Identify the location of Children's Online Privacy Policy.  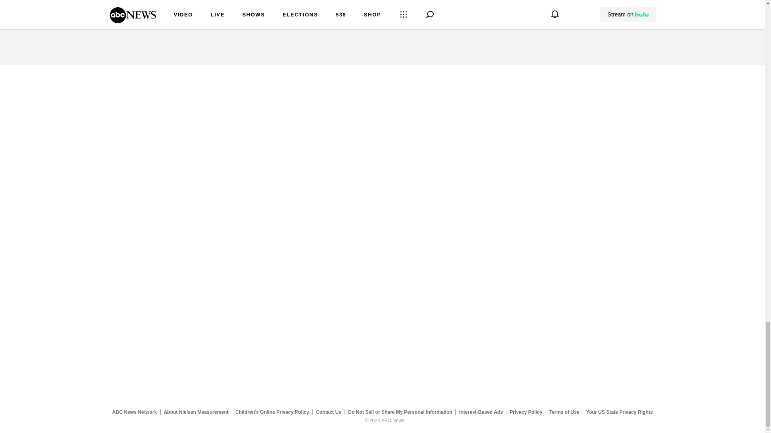
(272, 412).